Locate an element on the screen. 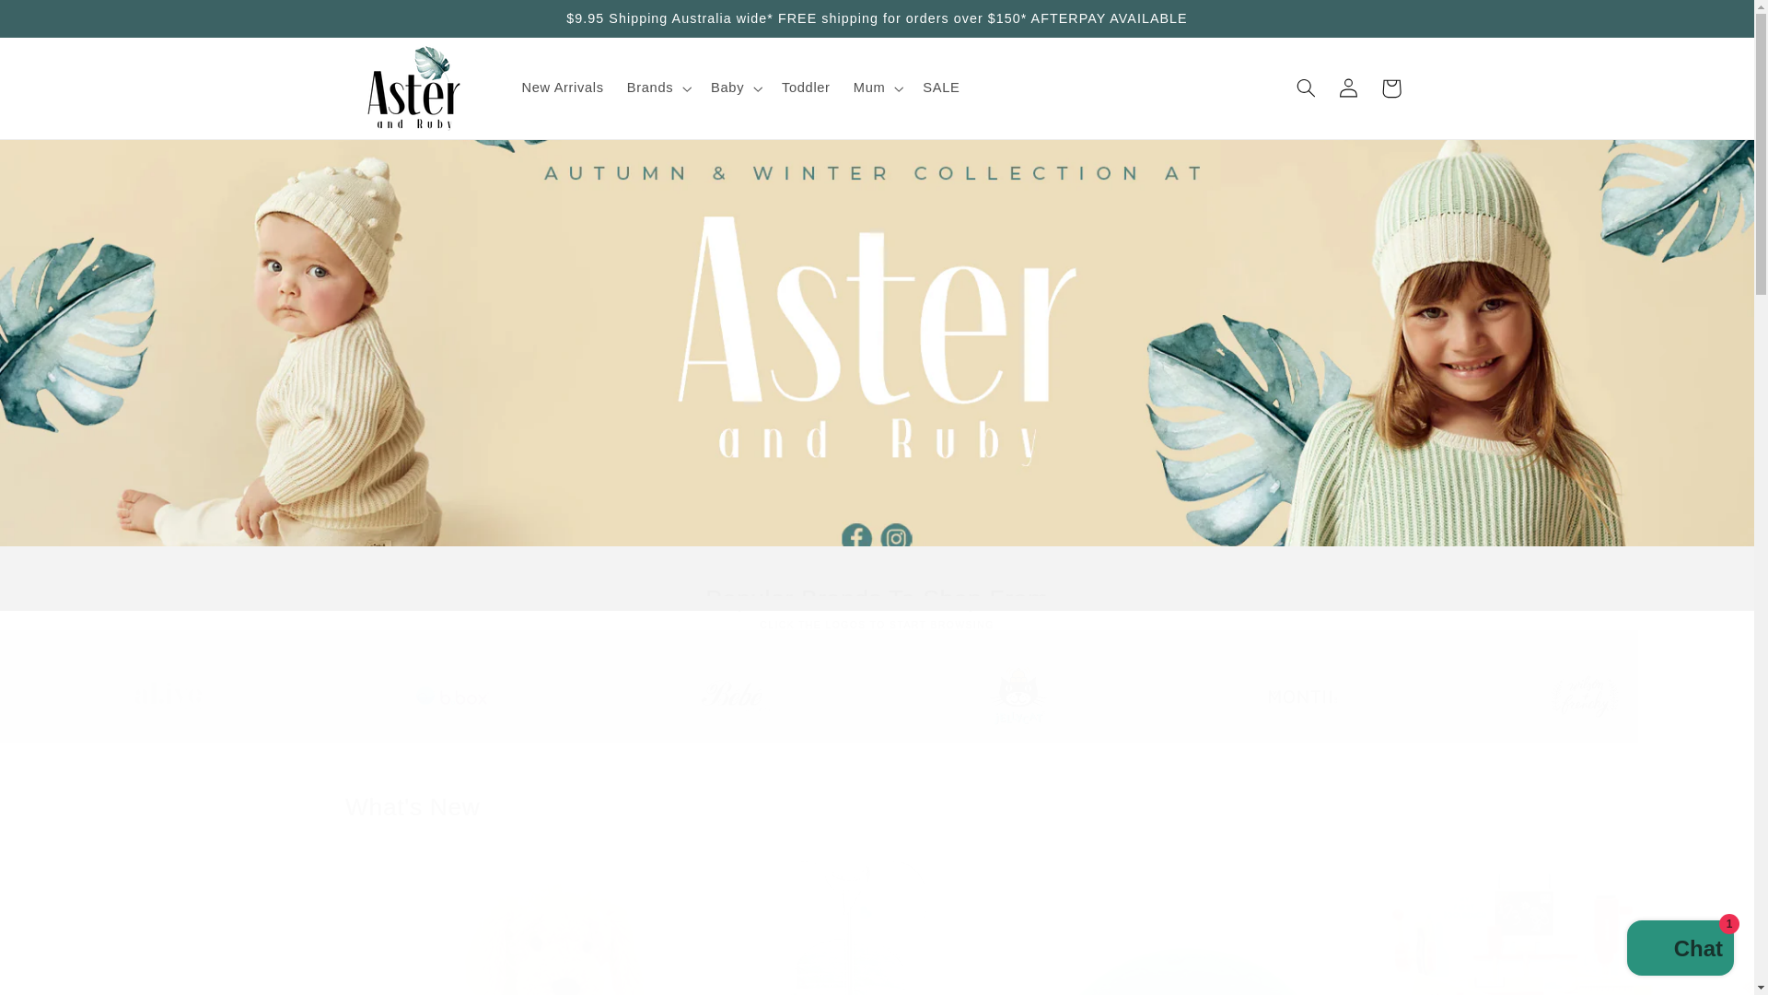  CLICK THE LOGOS TO START BROWSING is located at coordinates (877, 625).